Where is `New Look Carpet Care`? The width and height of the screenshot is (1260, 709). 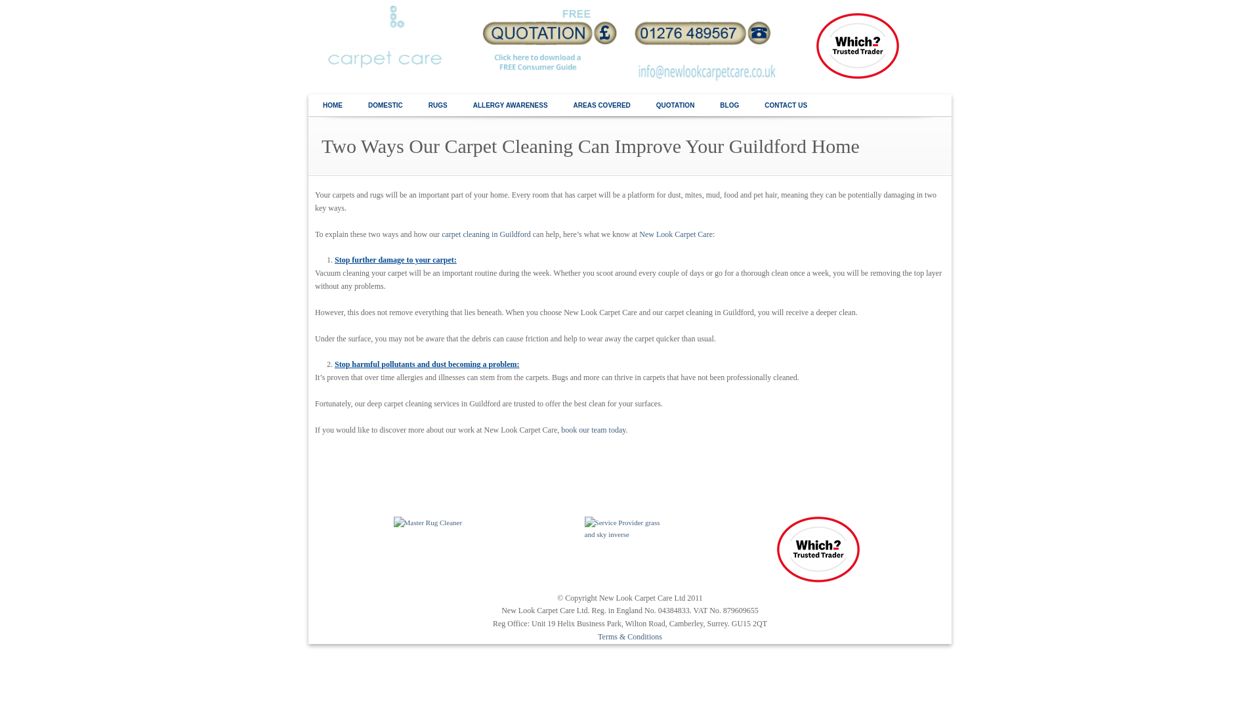
New Look Carpet Care is located at coordinates (676, 234).